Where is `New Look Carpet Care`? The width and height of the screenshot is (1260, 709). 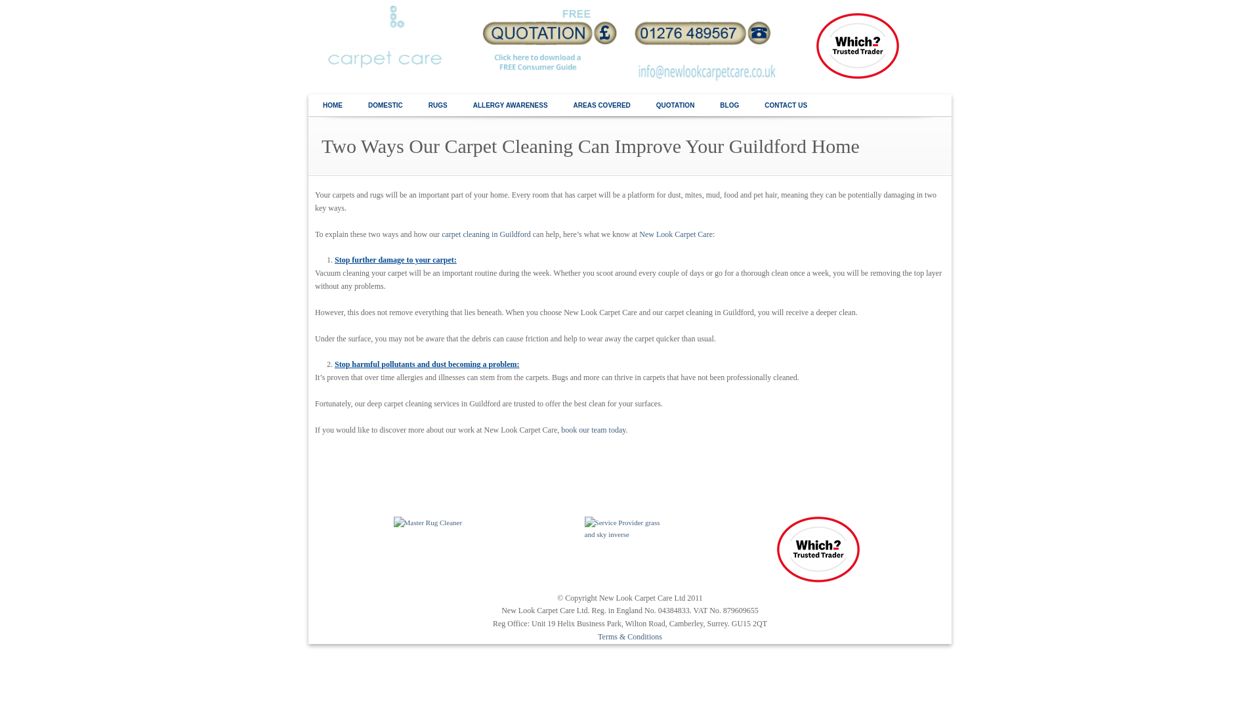
New Look Carpet Care is located at coordinates (676, 234).